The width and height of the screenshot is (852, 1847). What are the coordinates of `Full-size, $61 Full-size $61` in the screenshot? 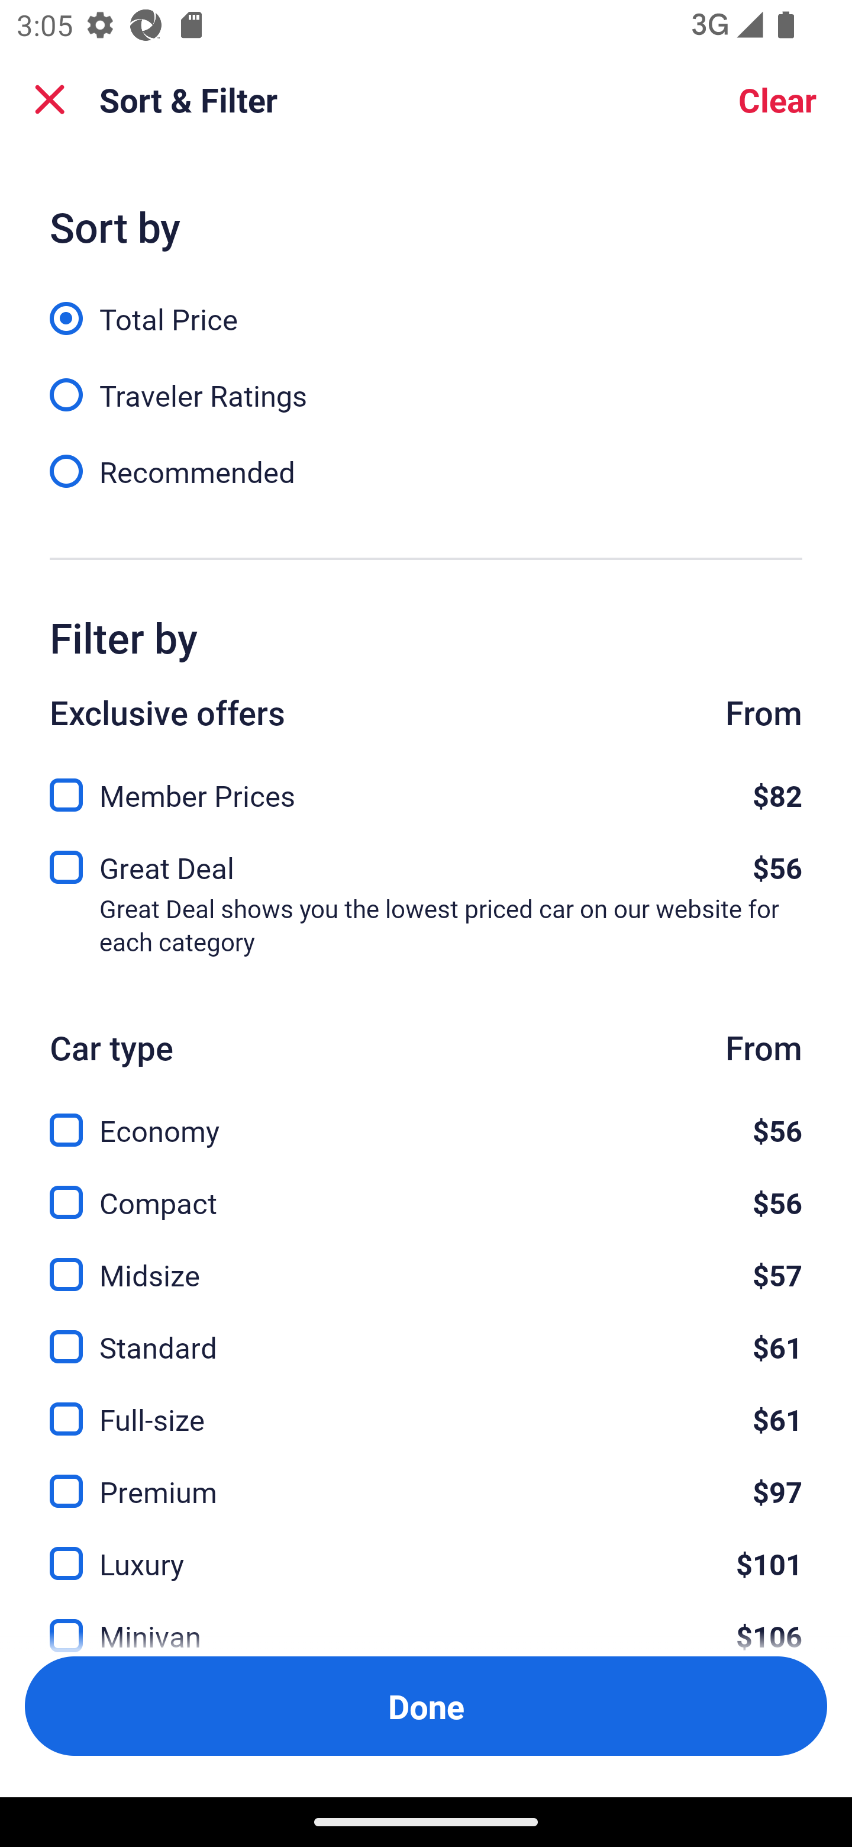 It's located at (426, 1407).